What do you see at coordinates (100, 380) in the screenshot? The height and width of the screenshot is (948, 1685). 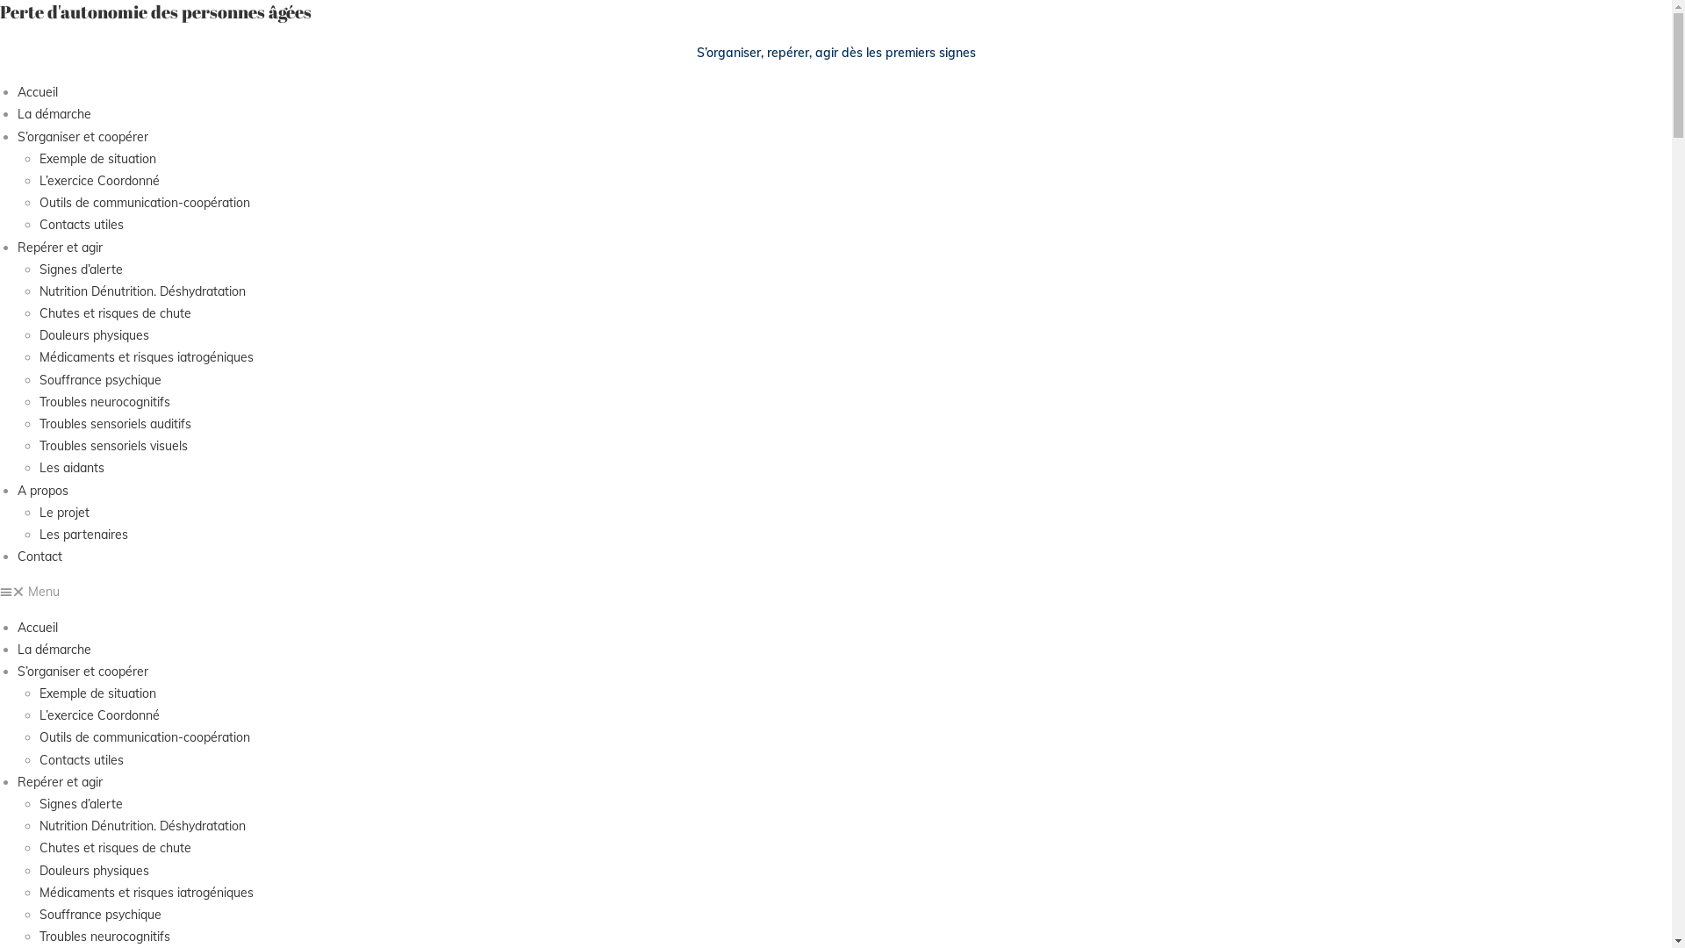 I see `Souffrance psychique` at bounding box center [100, 380].